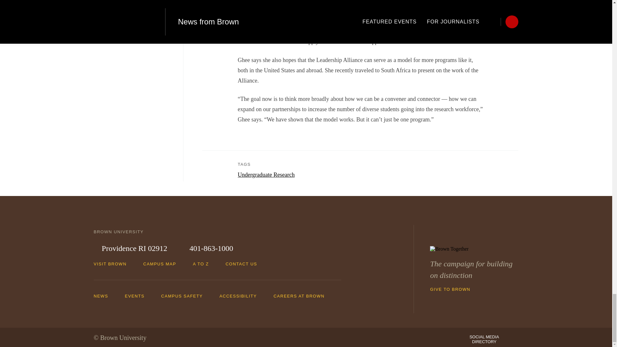 The width and height of the screenshot is (617, 347). Describe the element at coordinates (302, 296) in the screenshot. I see `CAREERS AT BROWN` at that location.